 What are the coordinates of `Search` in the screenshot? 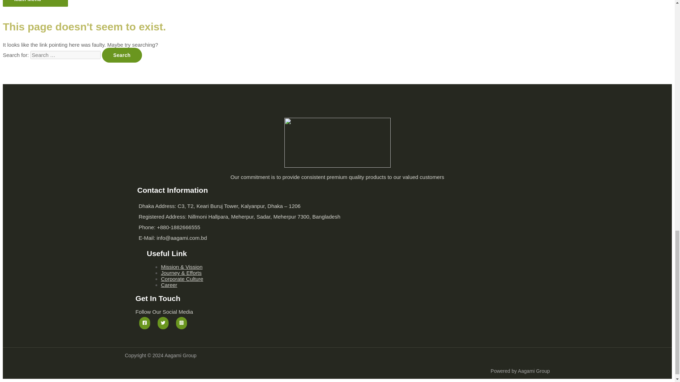 It's located at (122, 55).